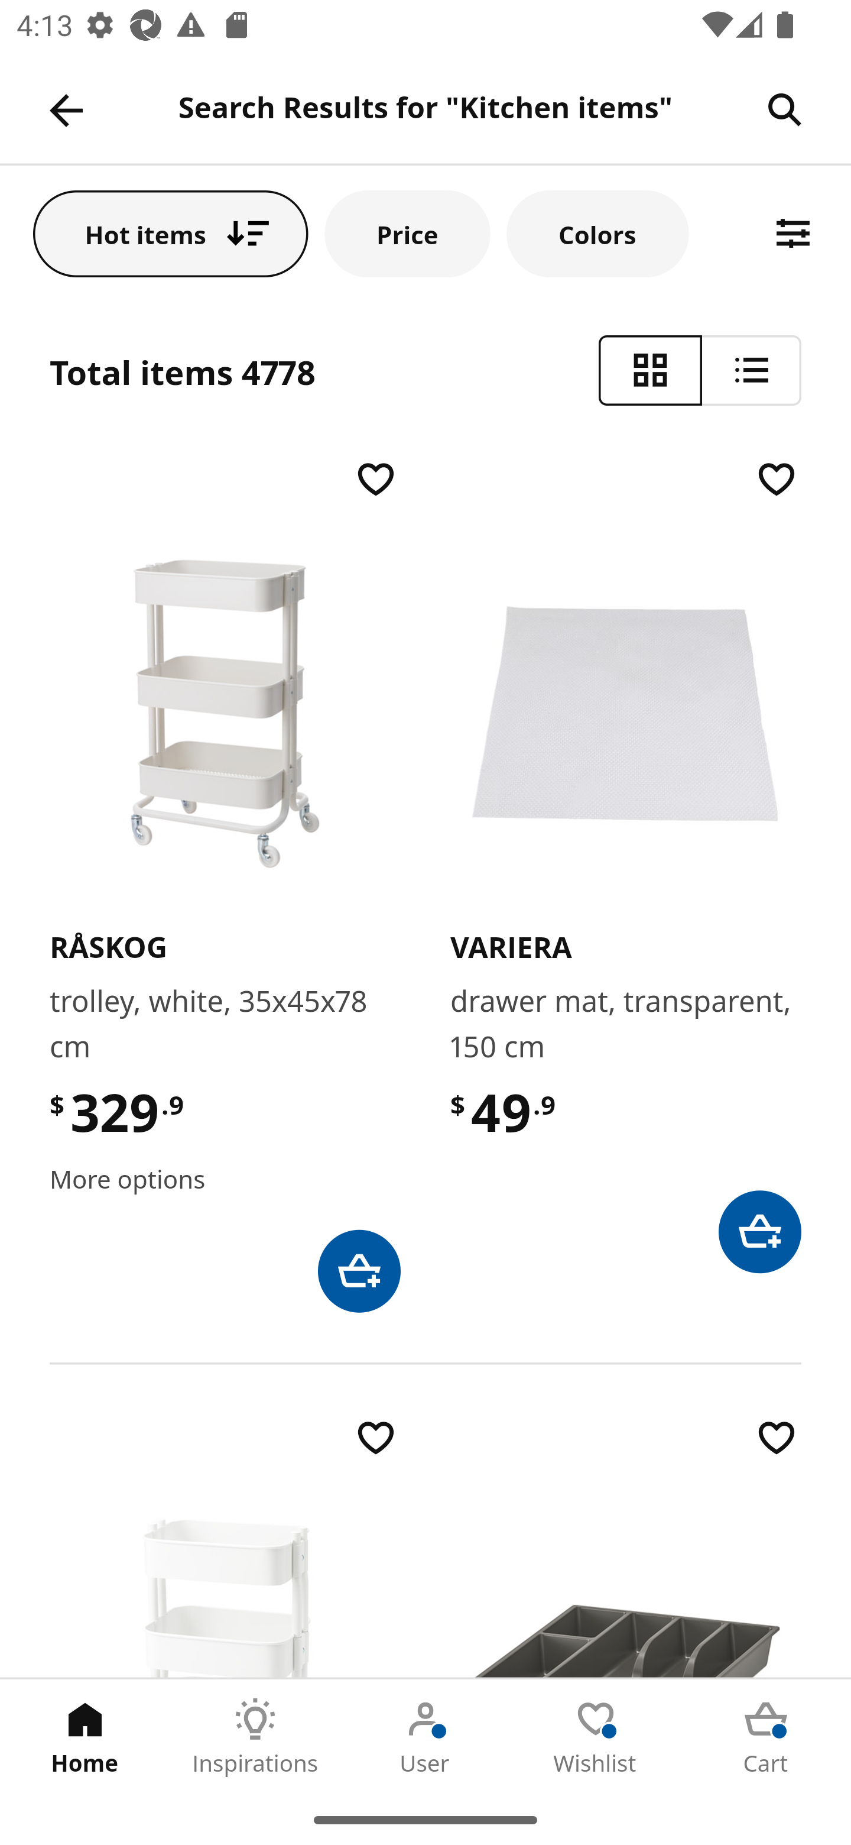 The image size is (851, 1845). Describe the element at coordinates (255, 1737) in the screenshot. I see `Inspirations
Tab 2 of 5` at that location.